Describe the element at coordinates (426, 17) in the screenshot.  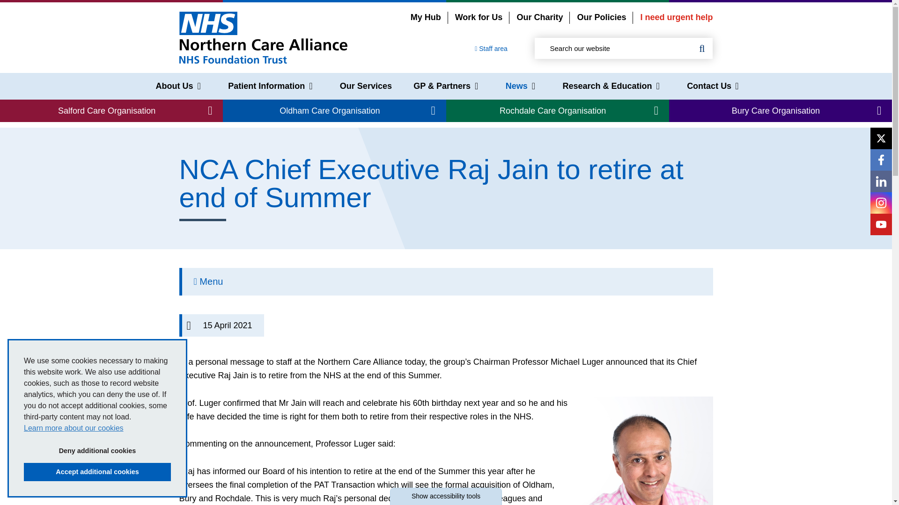
I see `My Hub` at that location.